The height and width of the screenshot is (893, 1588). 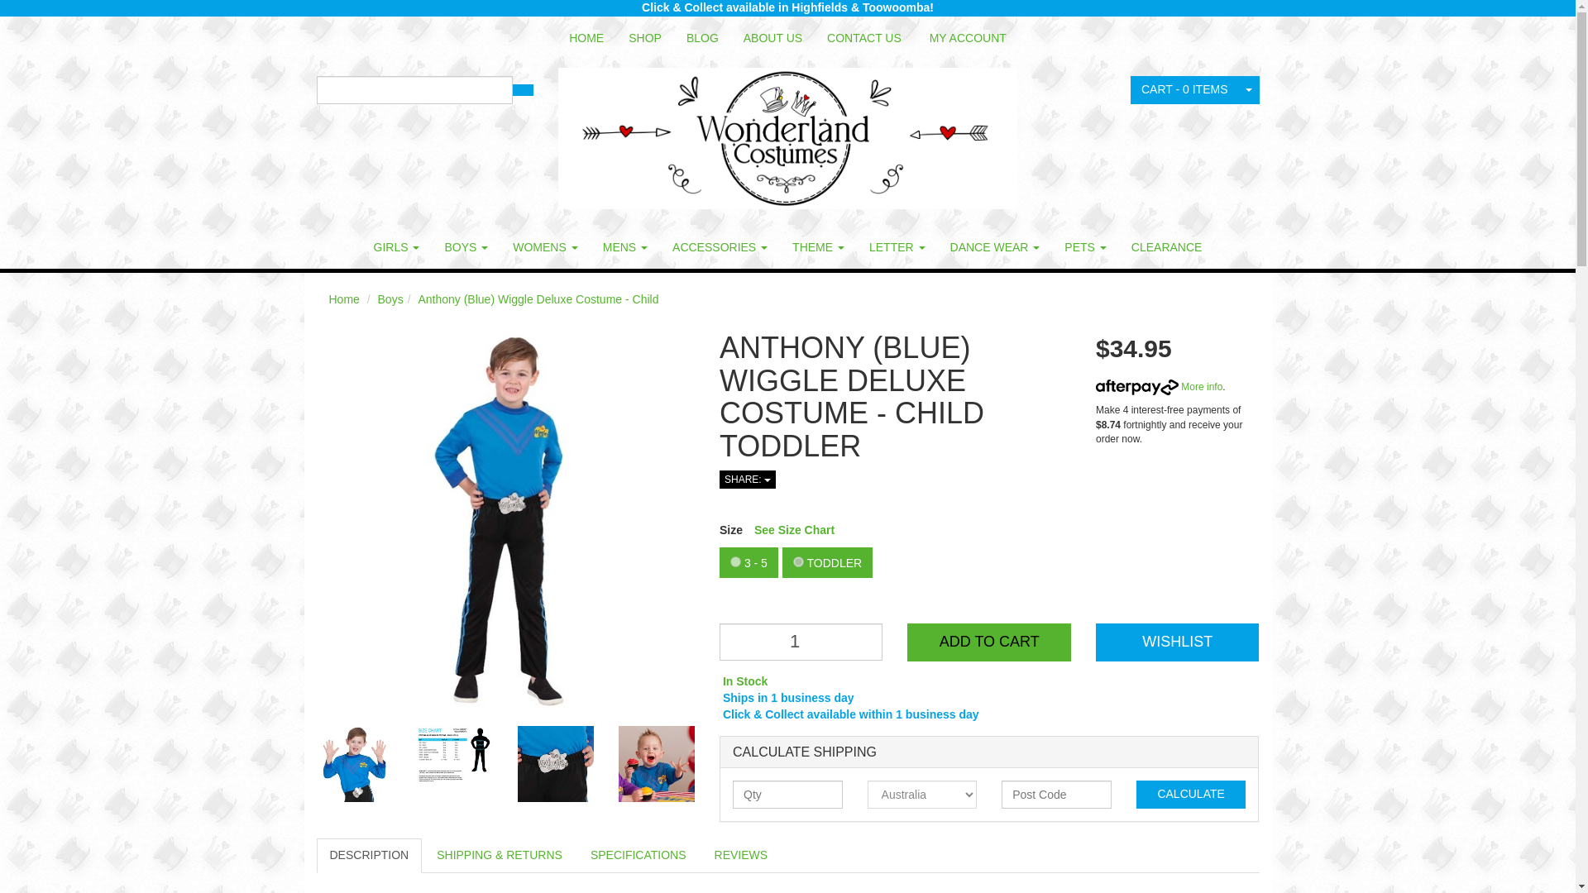 What do you see at coordinates (796, 529) in the screenshot?
I see `Size Chart` at bounding box center [796, 529].